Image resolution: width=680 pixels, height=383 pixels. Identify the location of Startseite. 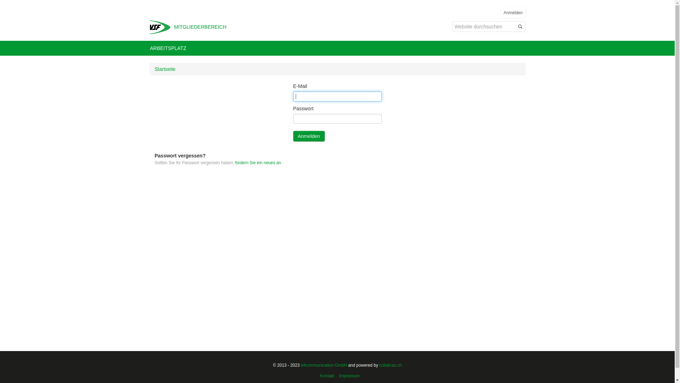
(165, 69).